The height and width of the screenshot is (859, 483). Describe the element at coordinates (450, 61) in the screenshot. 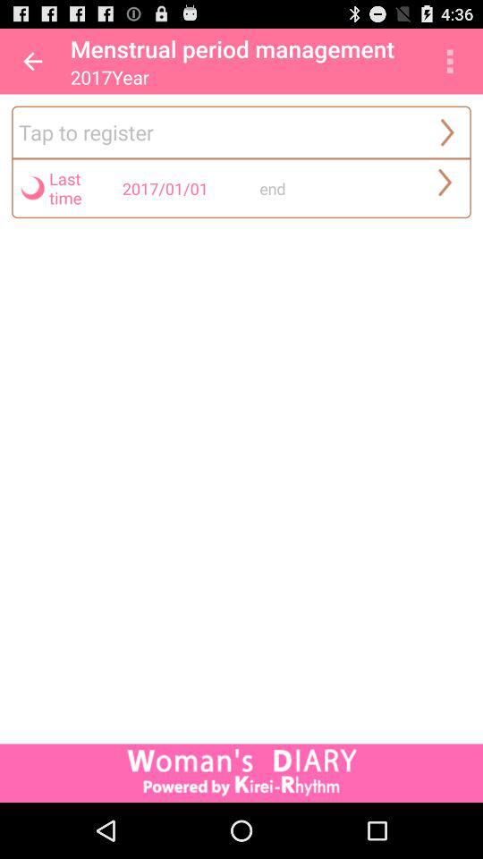

I see `press app above the tap to register app` at that location.